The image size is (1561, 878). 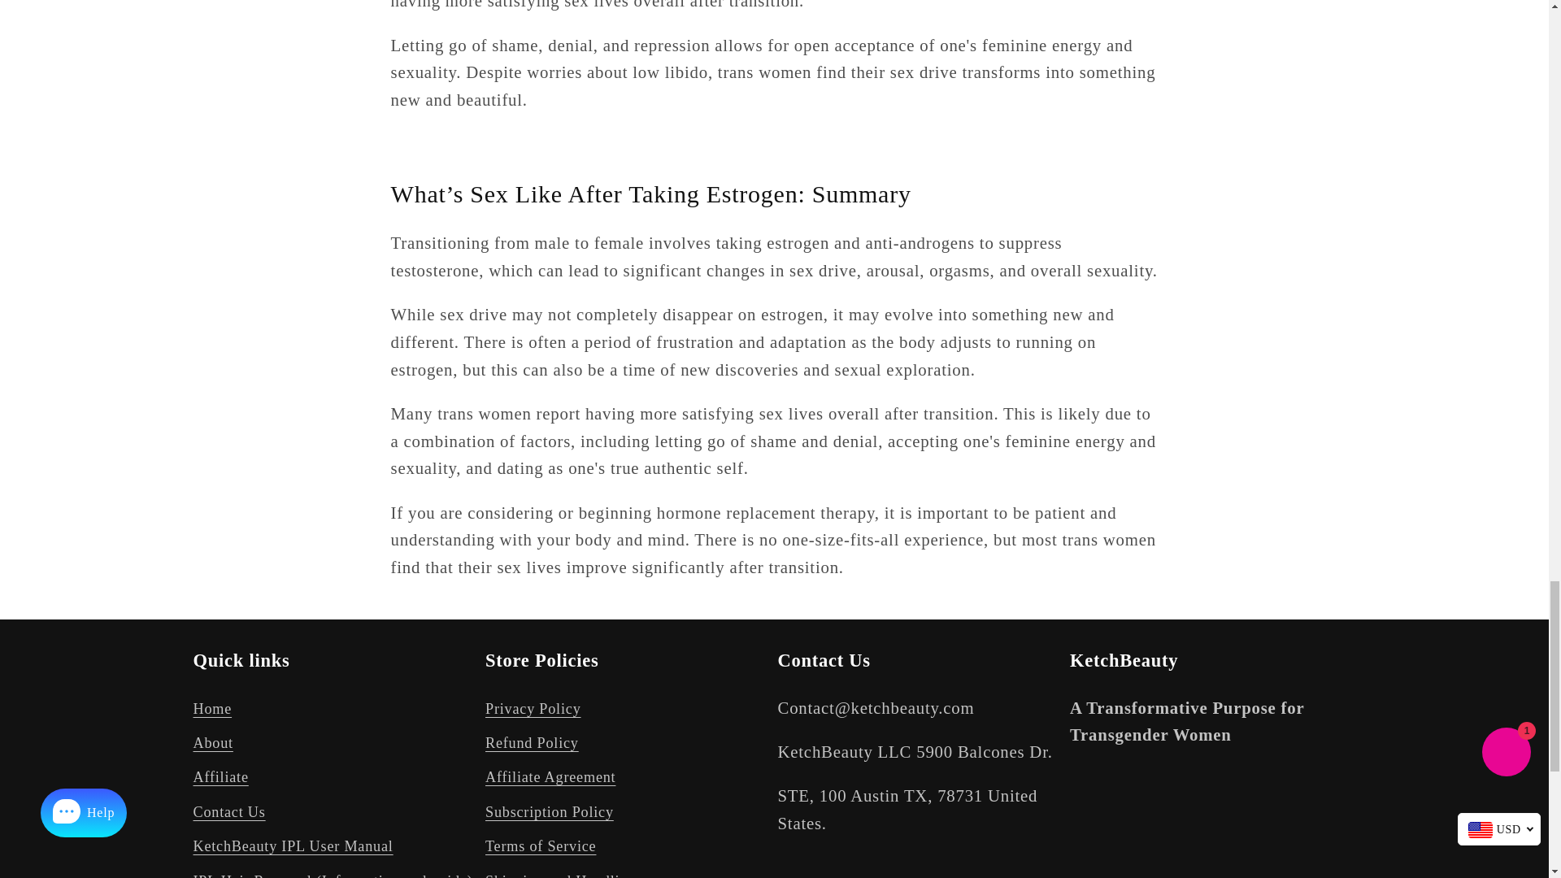 What do you see at coordinates (533, 712) in the screenshot?
I see `Privacy Policy` at bounding box center [533, 712].